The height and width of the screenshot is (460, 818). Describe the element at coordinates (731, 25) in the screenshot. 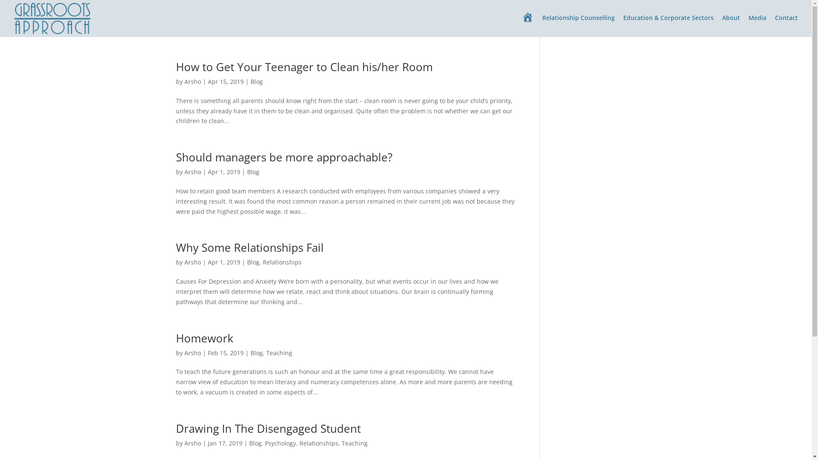

I see `About` at that location.